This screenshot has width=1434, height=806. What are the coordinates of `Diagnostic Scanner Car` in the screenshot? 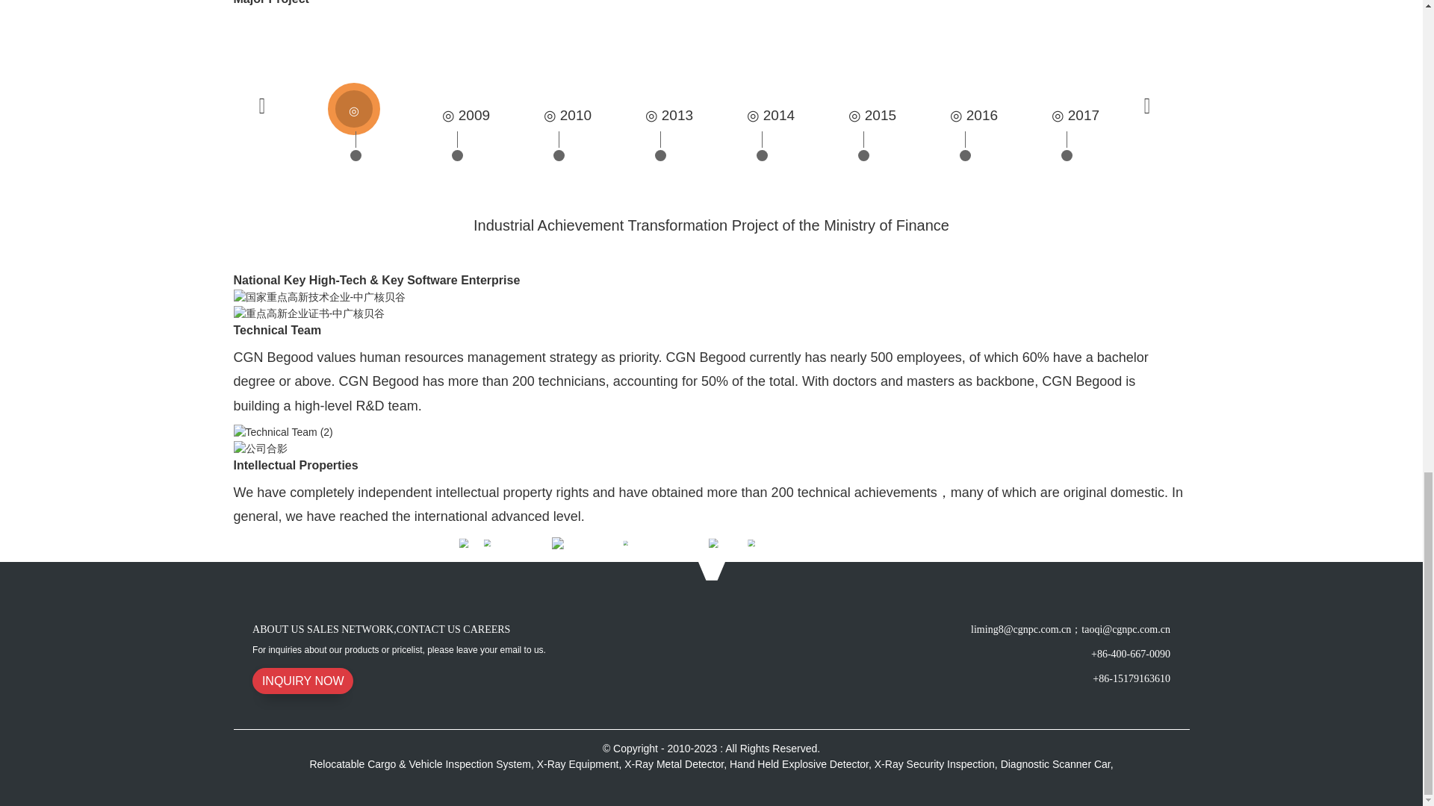 It's located at (1055, 764).